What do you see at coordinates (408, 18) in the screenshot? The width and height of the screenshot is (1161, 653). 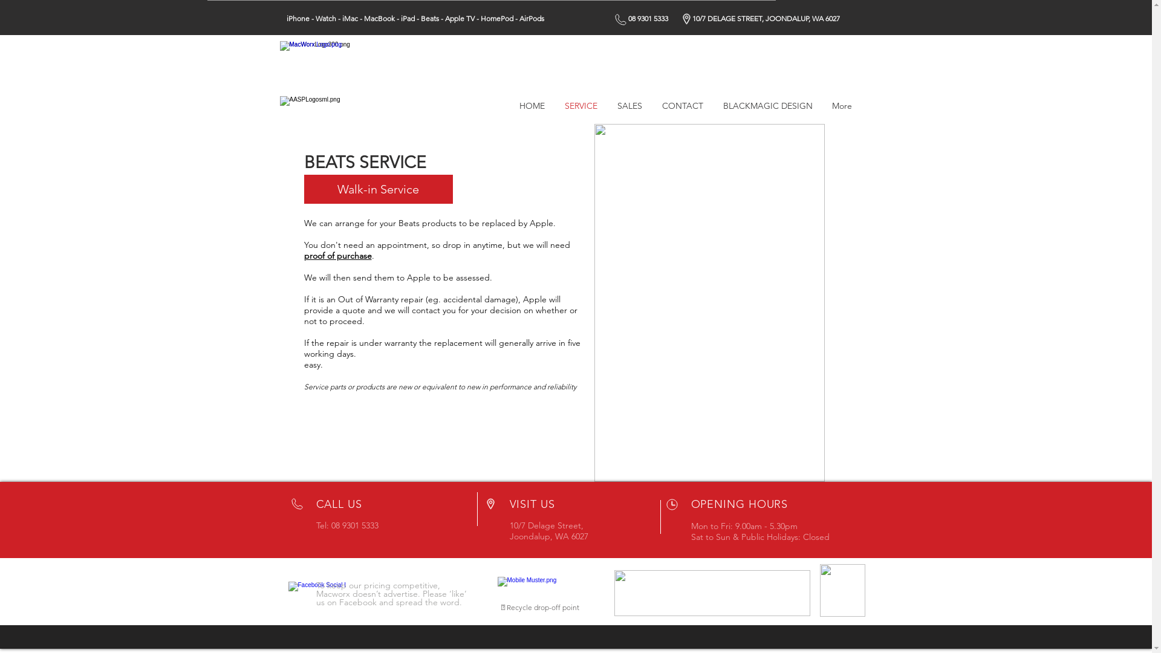 I see `iPad` at bounding box center [408, 18].